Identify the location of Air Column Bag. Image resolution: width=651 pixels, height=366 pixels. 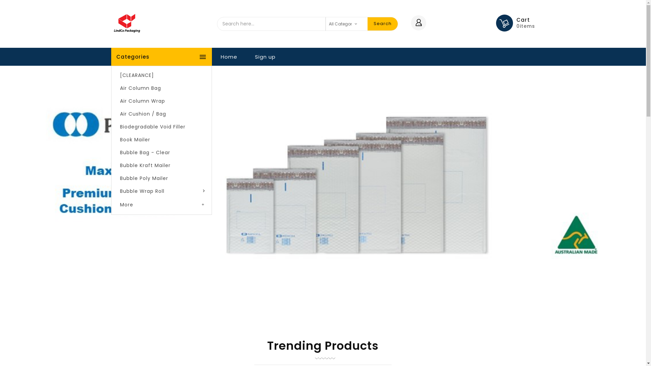
(161, 88).